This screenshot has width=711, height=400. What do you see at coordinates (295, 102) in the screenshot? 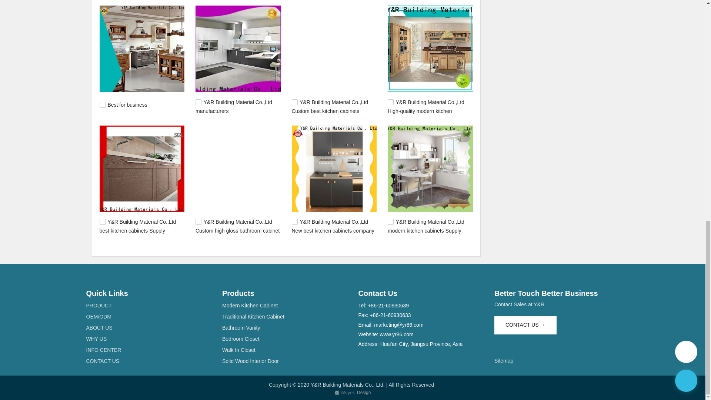
I see `4315` at bounding box center [295, 102].